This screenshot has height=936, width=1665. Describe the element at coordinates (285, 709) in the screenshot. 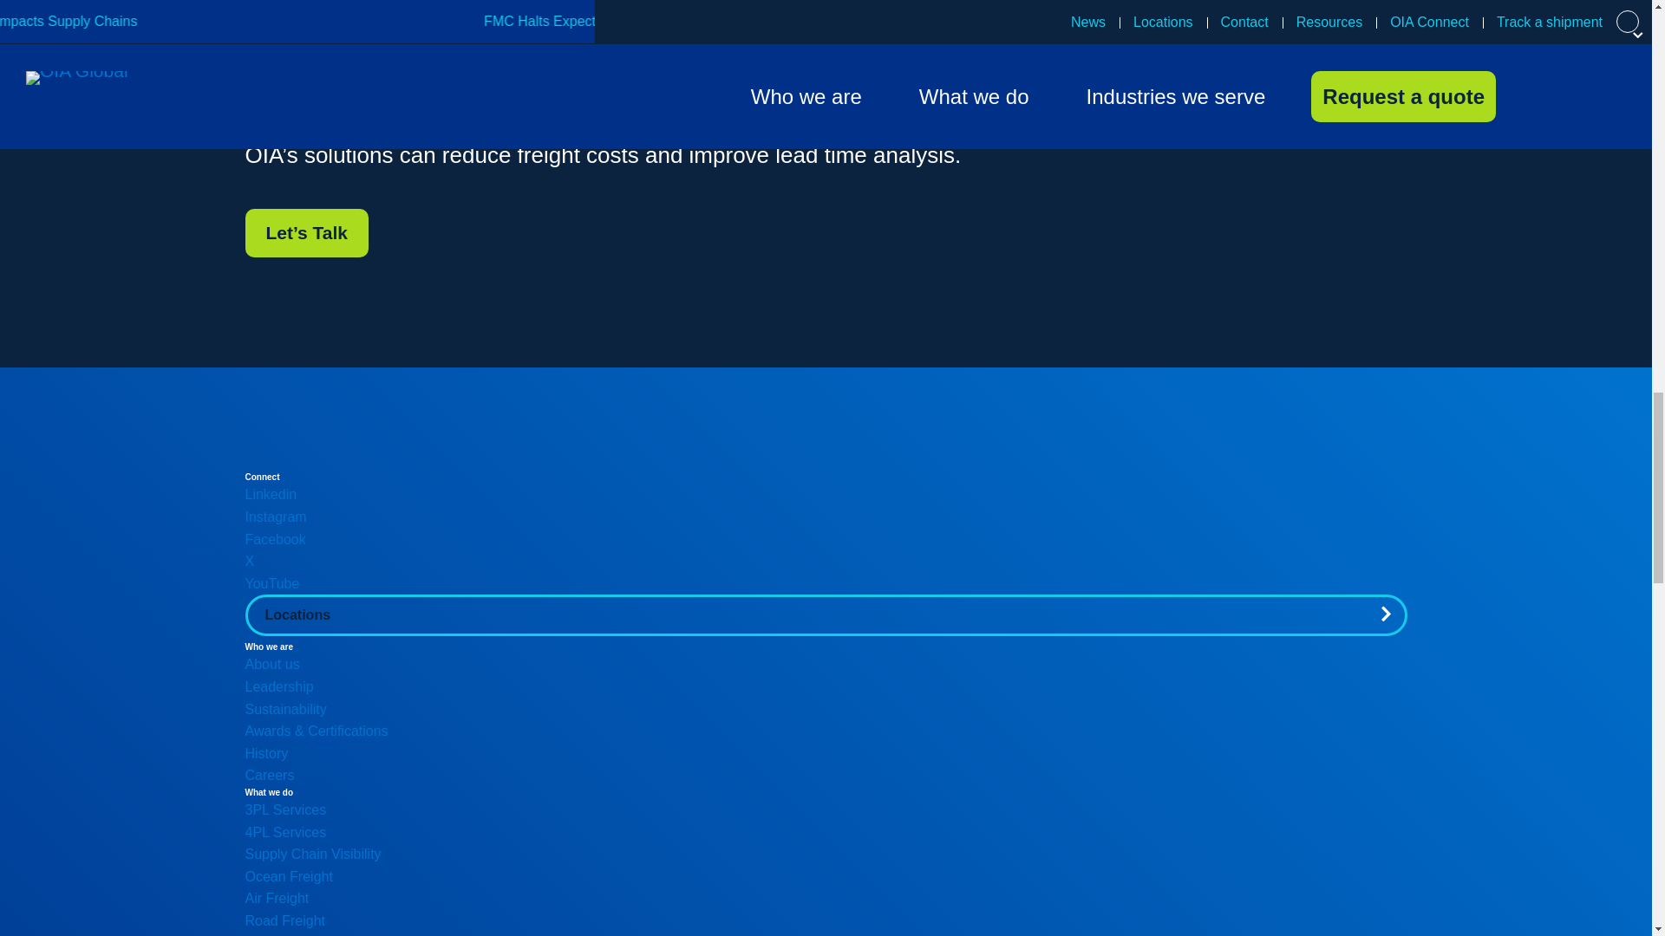

I see `Sustainability` at that location.